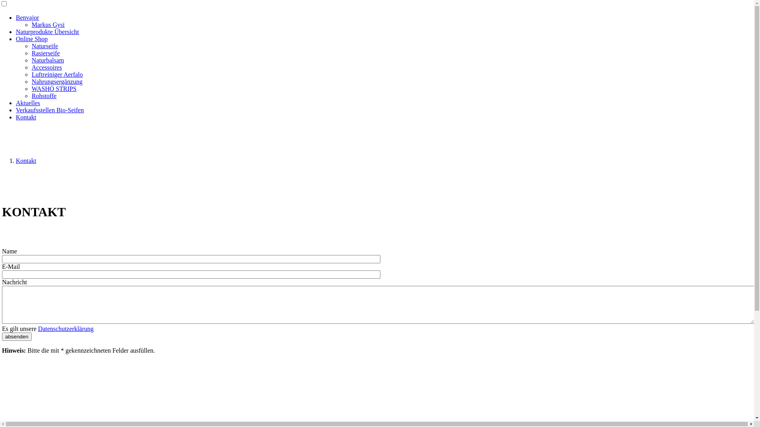 This screenshot has height=427, width=760. I want to click on Rohstoffe, so click(44, 96).